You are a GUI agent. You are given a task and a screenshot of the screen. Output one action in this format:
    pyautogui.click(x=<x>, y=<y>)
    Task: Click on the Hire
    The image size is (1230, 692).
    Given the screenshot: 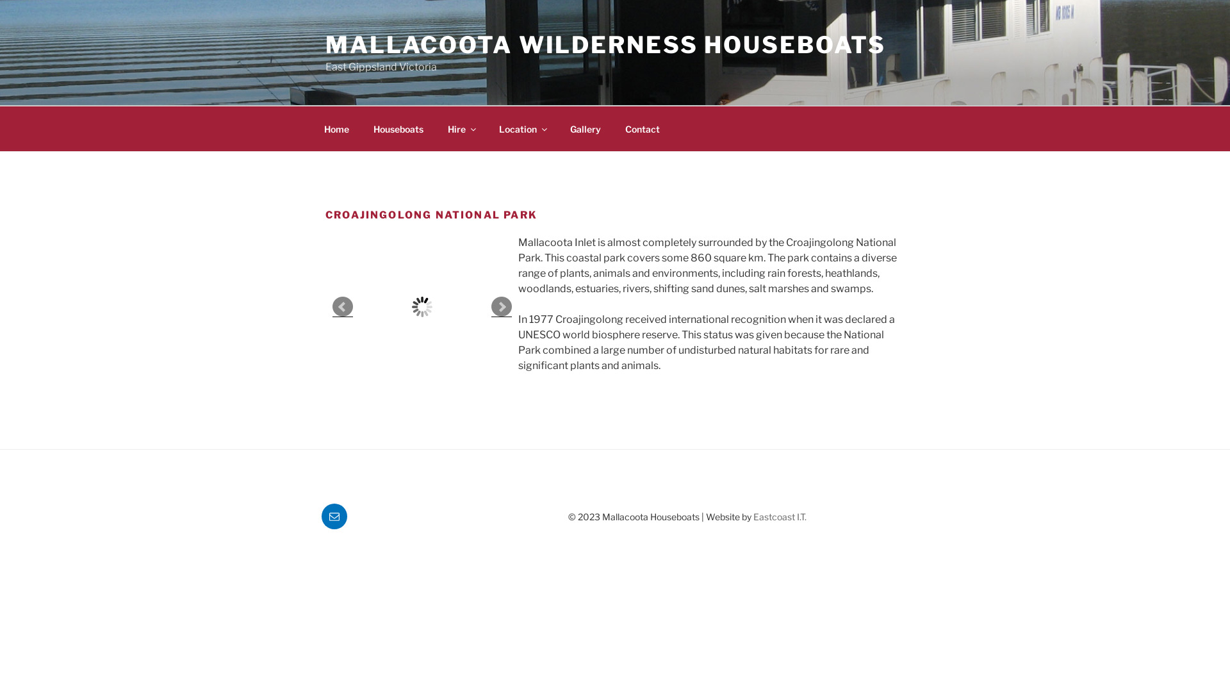 What is the action you would take?
    pyautogui.click(x=461, y=128)
    